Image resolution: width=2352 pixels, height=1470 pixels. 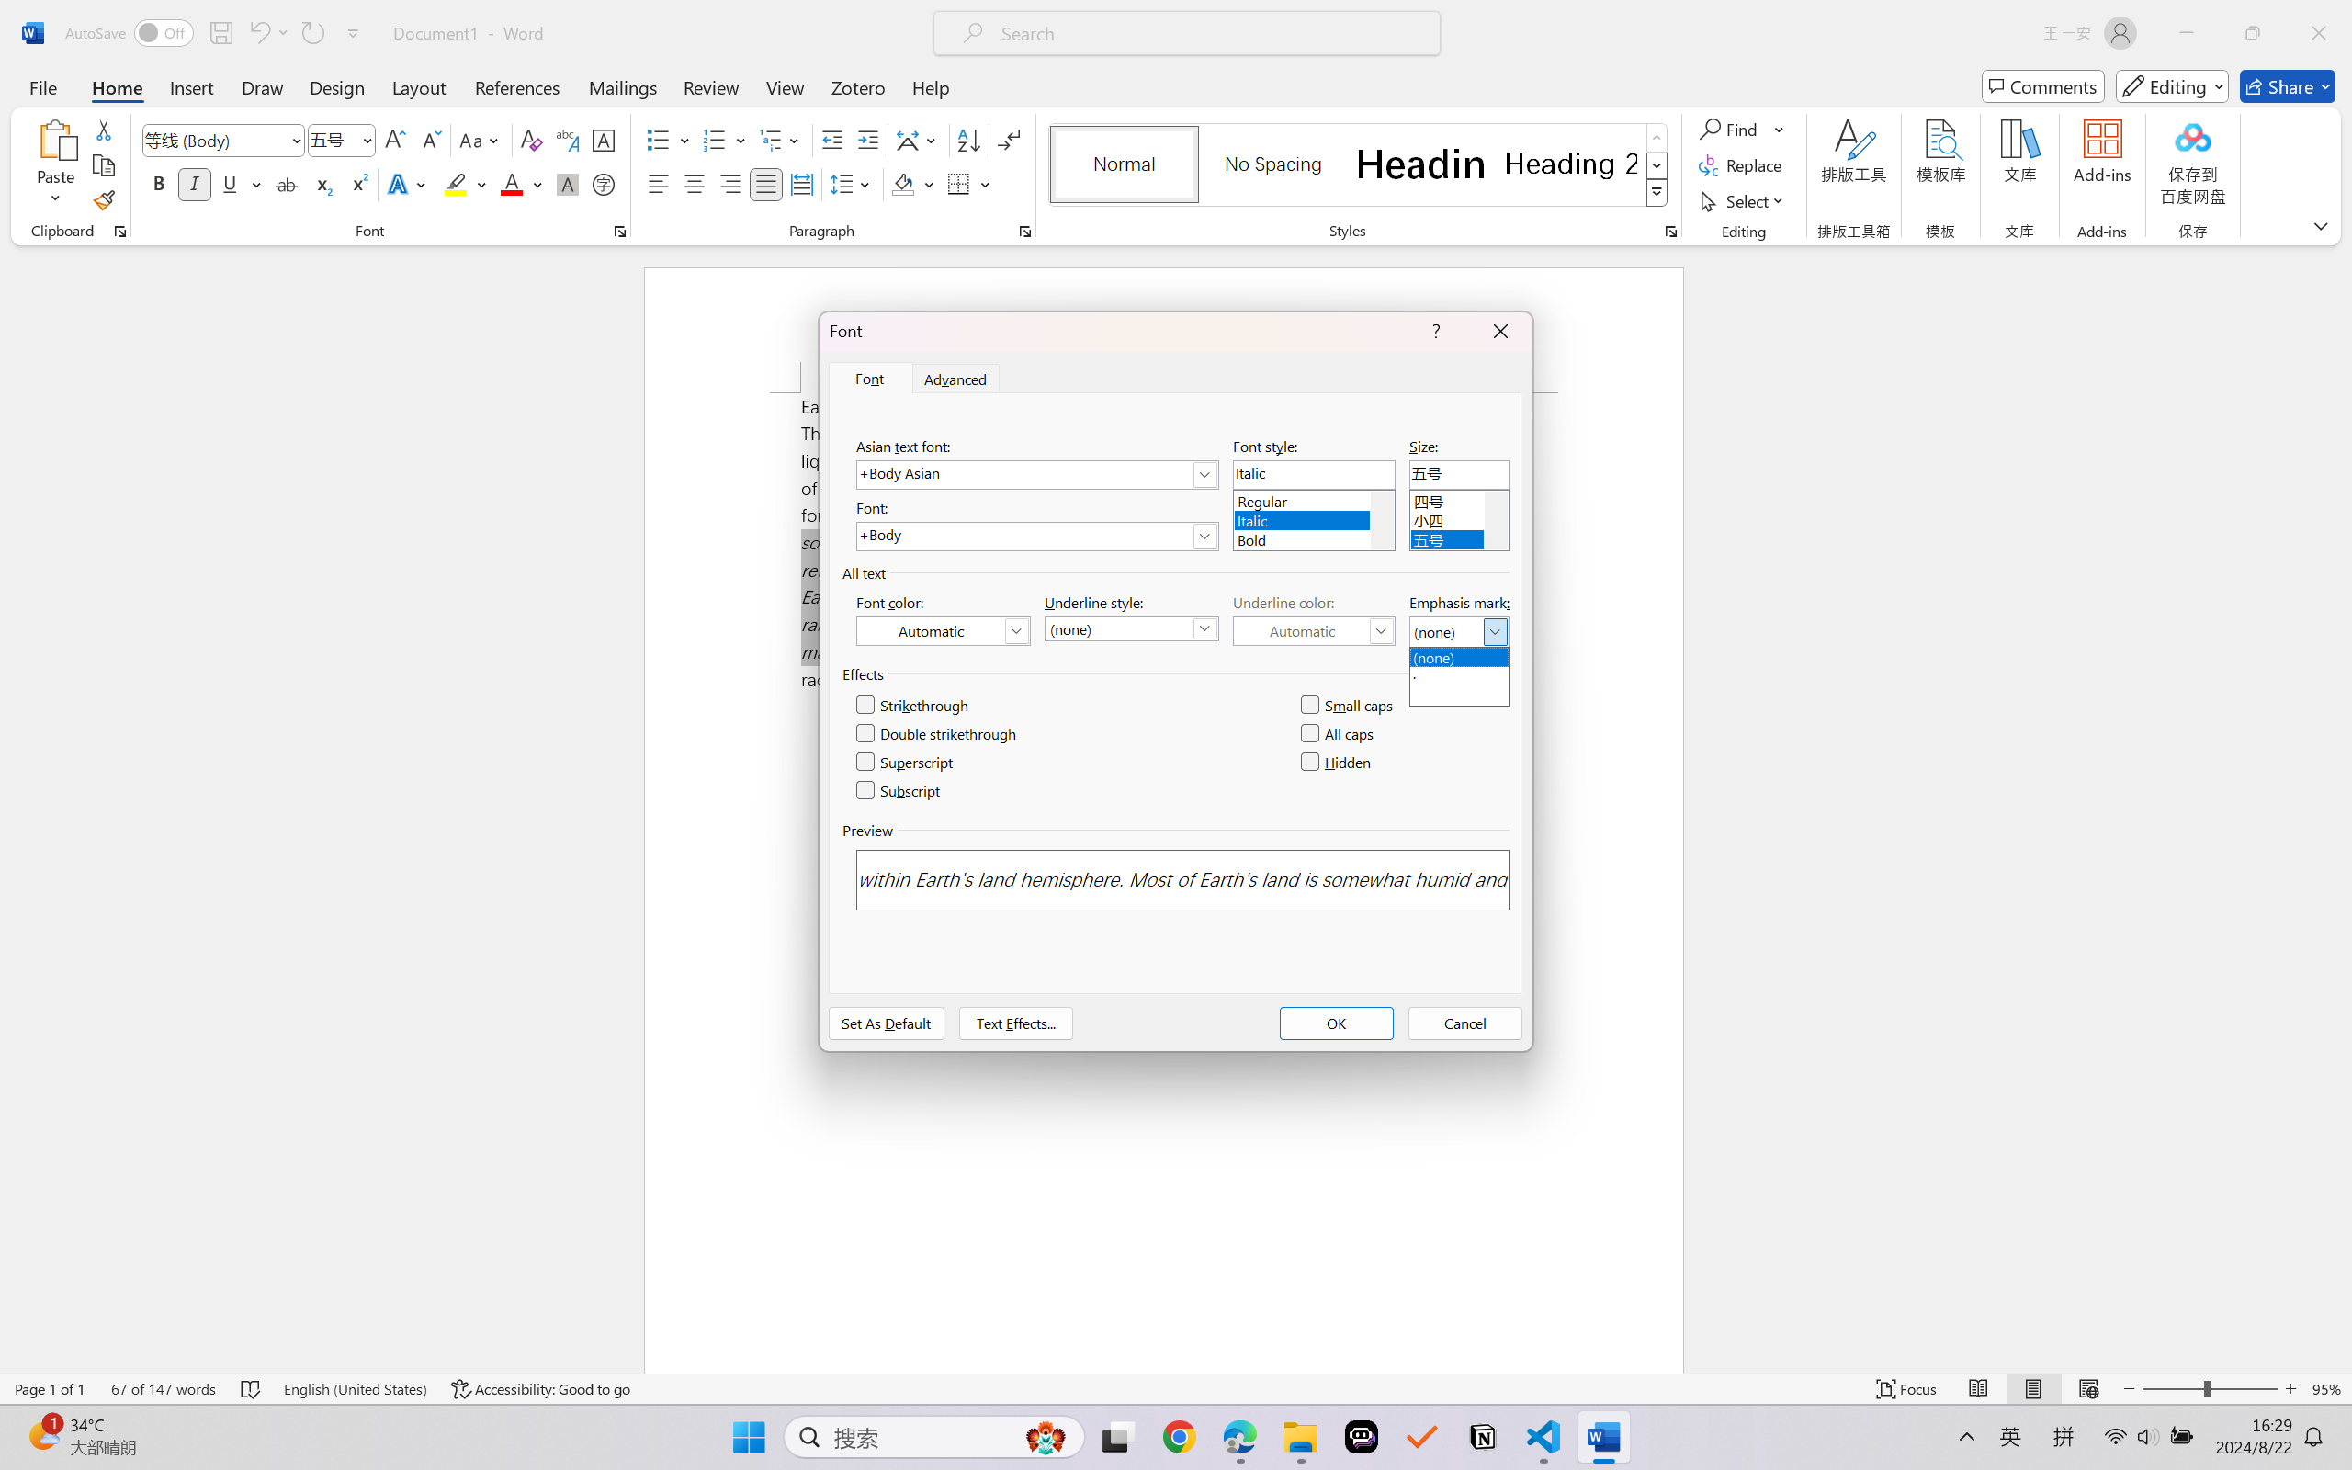 I want to click on Character Shading, so click(x=566, y=184).